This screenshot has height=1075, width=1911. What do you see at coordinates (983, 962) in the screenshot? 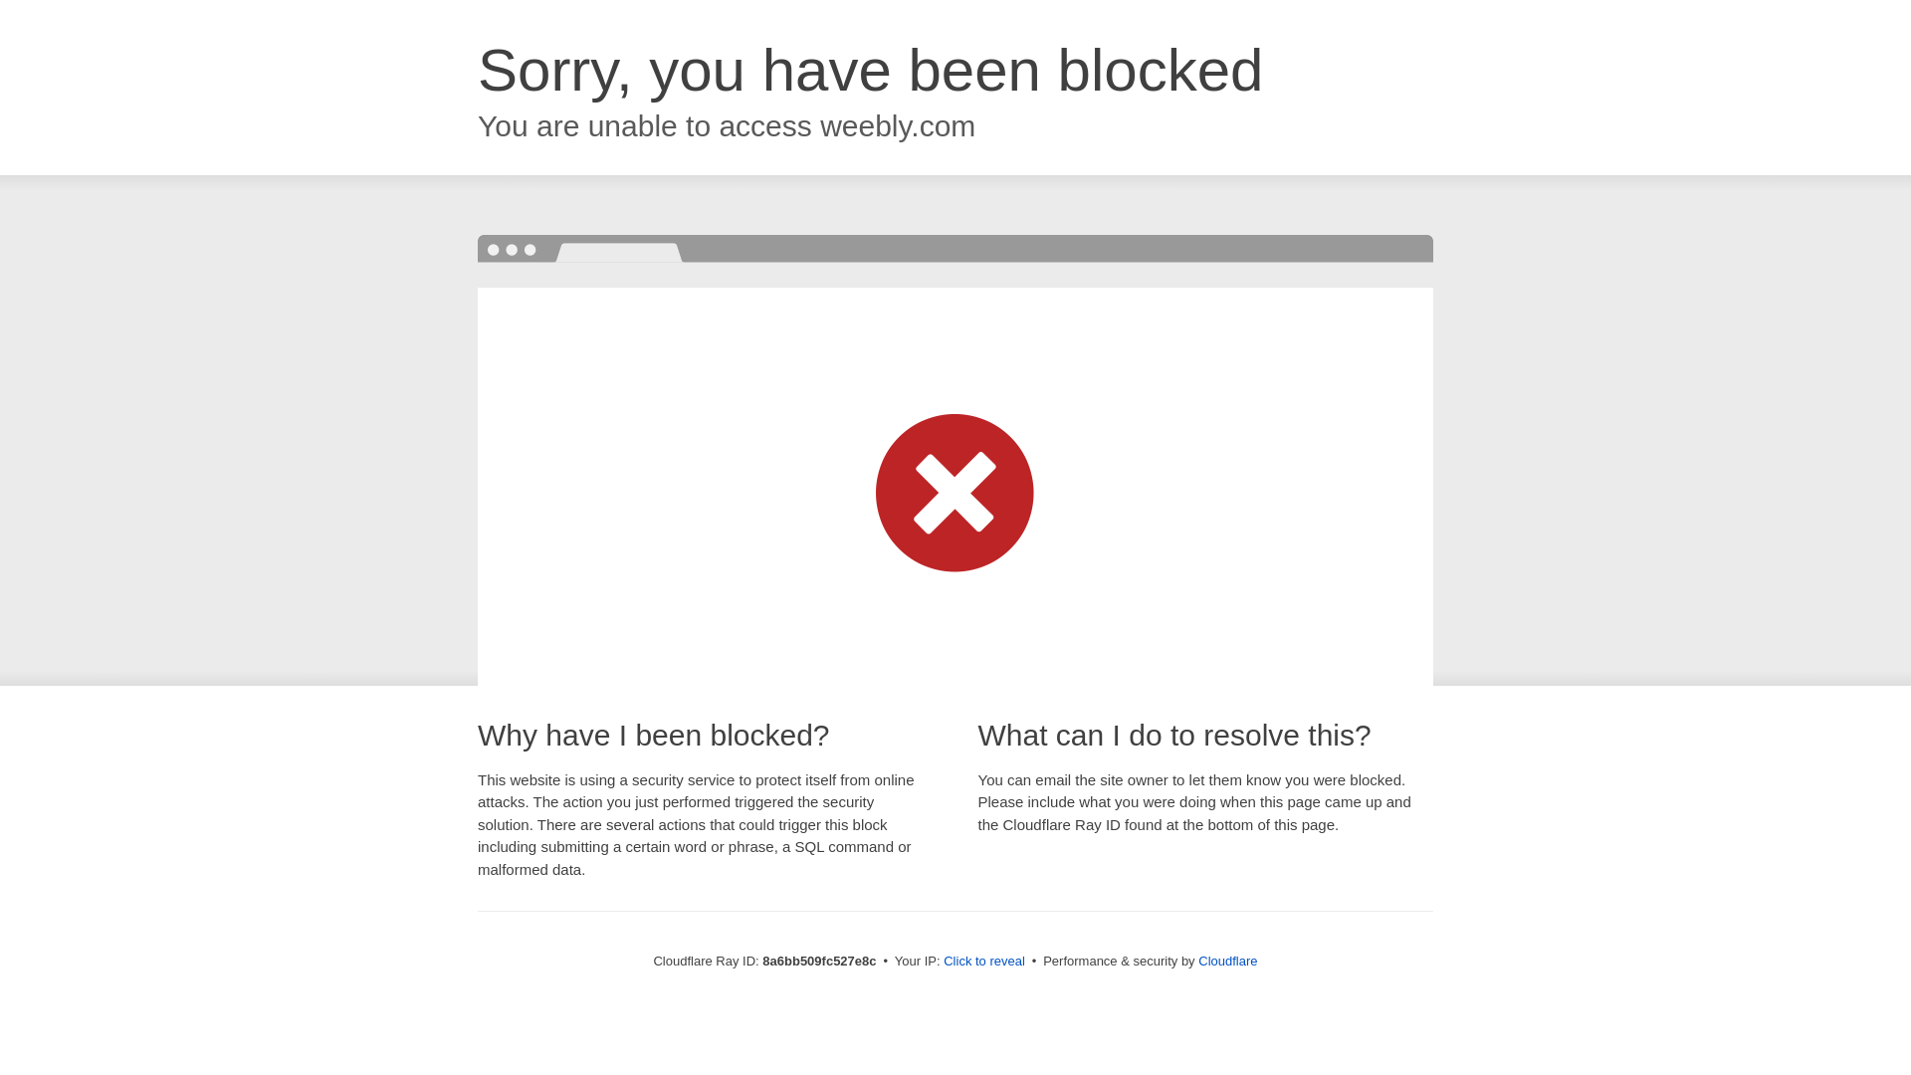
I see `Click to reveal` at bounding box center [983, 962].